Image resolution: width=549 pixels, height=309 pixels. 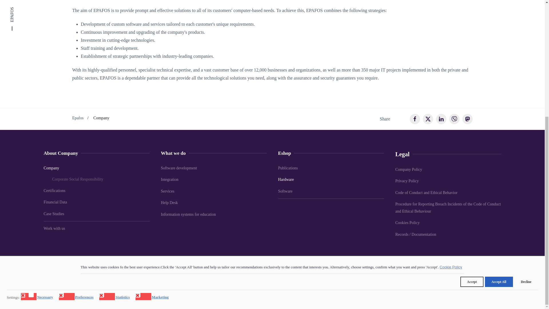 I want to click on Select which cookies you will allow to be used., so click(x=13, y=113).